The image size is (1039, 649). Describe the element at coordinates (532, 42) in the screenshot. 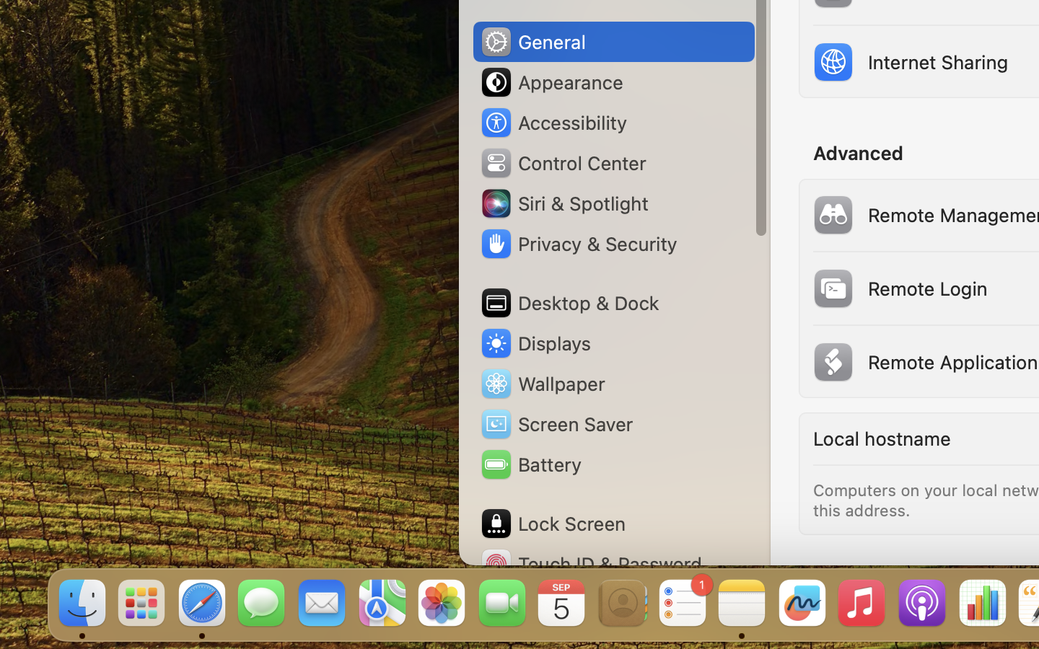

I see `General` at that location.